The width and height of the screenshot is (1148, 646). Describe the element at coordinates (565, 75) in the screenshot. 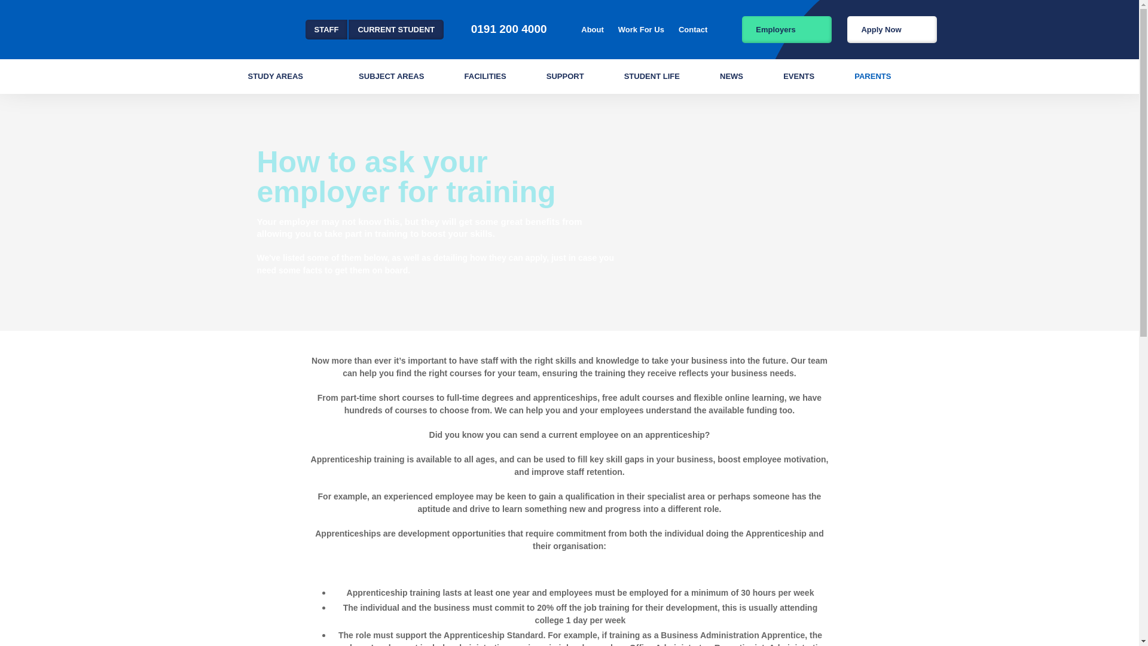

I see `SUPPORT` at that location.